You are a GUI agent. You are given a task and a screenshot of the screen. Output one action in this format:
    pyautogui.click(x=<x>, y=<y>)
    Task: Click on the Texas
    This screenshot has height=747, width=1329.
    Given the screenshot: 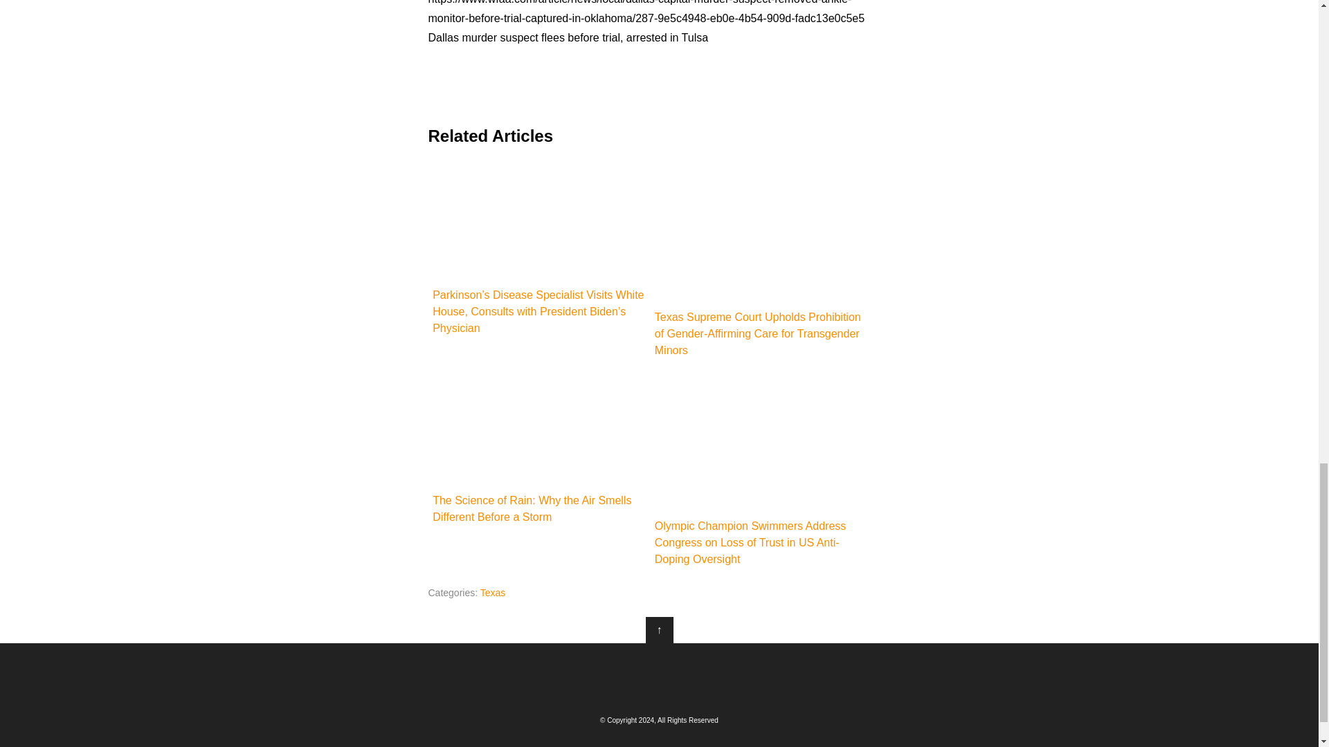 What is the action you would take?
    pyautogui.click(x=493, y=592)
    